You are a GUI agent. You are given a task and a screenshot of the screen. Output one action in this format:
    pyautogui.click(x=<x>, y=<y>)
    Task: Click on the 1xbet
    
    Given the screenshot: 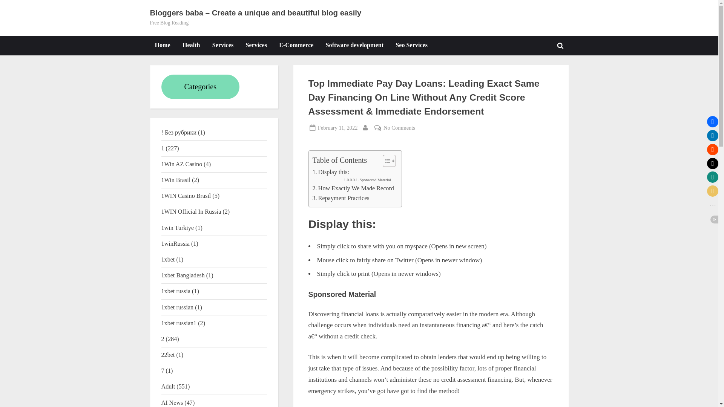 What is the action you would take?
    pyautogui.click(x=560, y=45)
    